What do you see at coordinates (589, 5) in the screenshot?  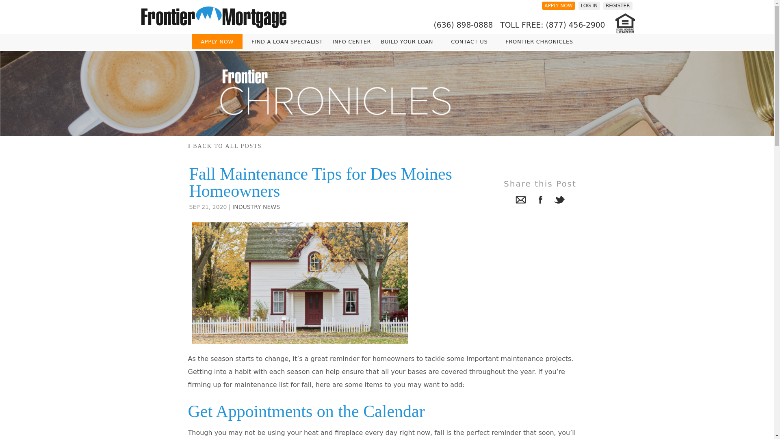 I see `LOG IN` at bounding box center [589, 5].